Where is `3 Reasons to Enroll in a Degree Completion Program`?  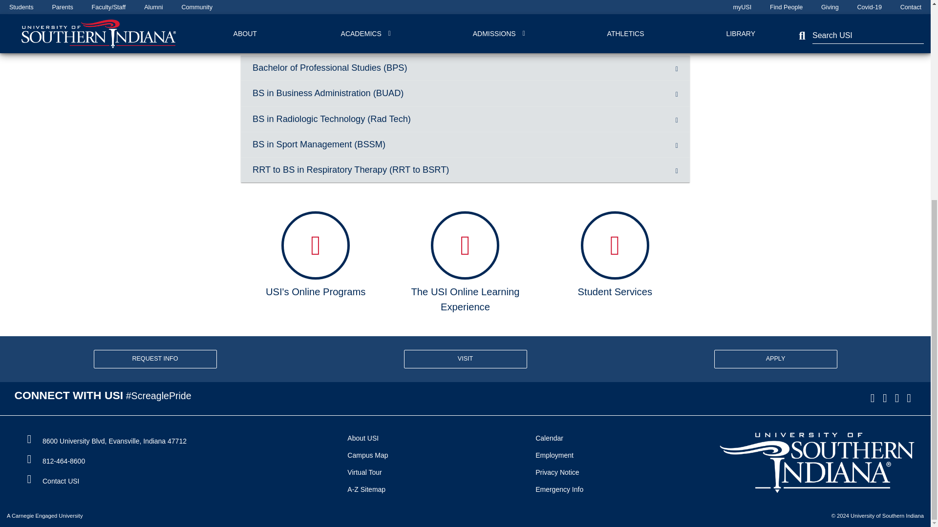
3 Reasons to Enroll in a Degree Completion Program is located at coordinates (461, 17).